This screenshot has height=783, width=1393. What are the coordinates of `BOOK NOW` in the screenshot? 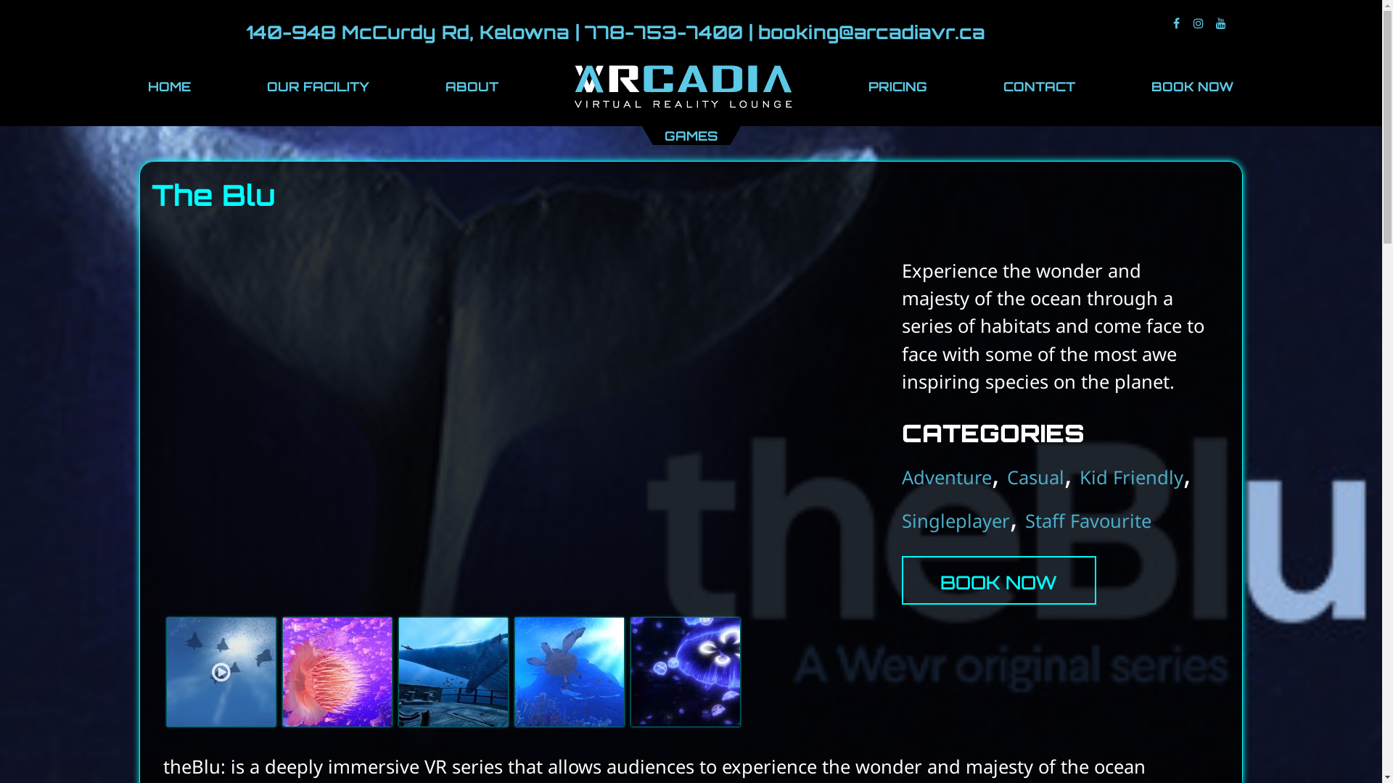 It's located at (1193, 86).